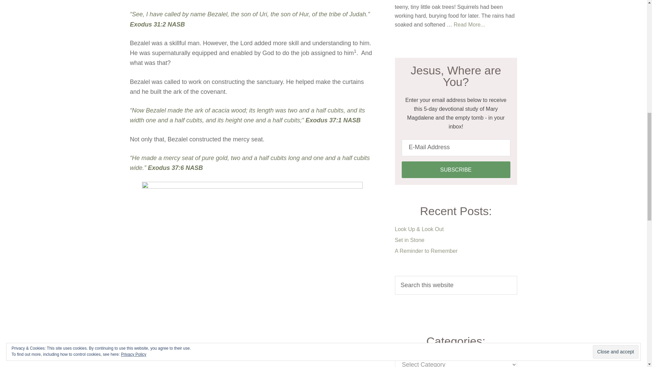  I want to click on Subscribe, so click(456, 170).